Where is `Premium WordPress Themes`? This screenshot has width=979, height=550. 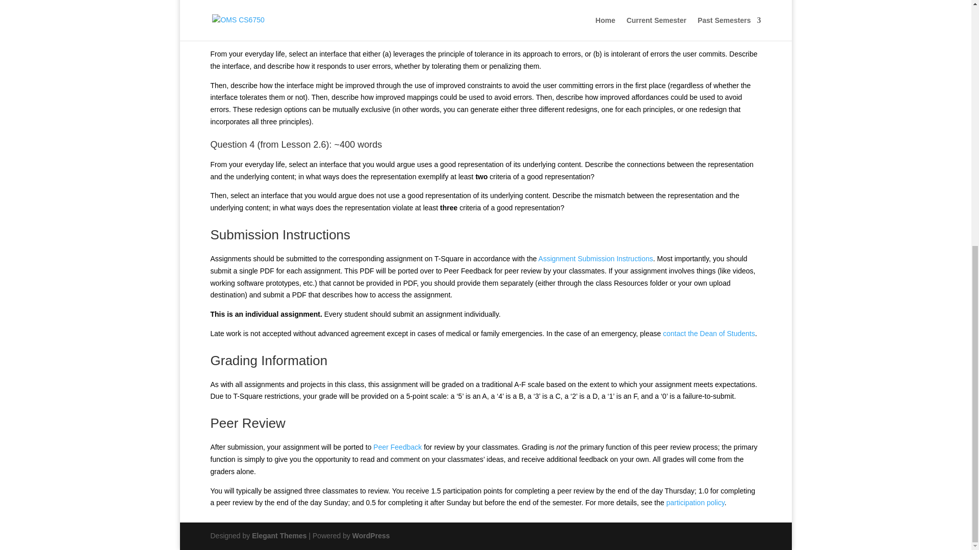
Premium WordPress Themes is located at coordinates (278, 536).